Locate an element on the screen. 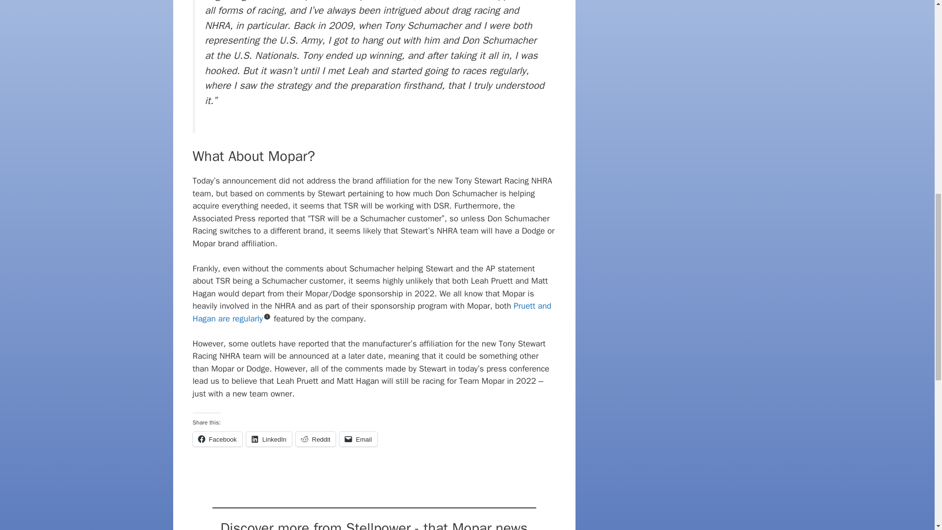  Pruett and Hagan are regularly is located at coordinates (371, 312).